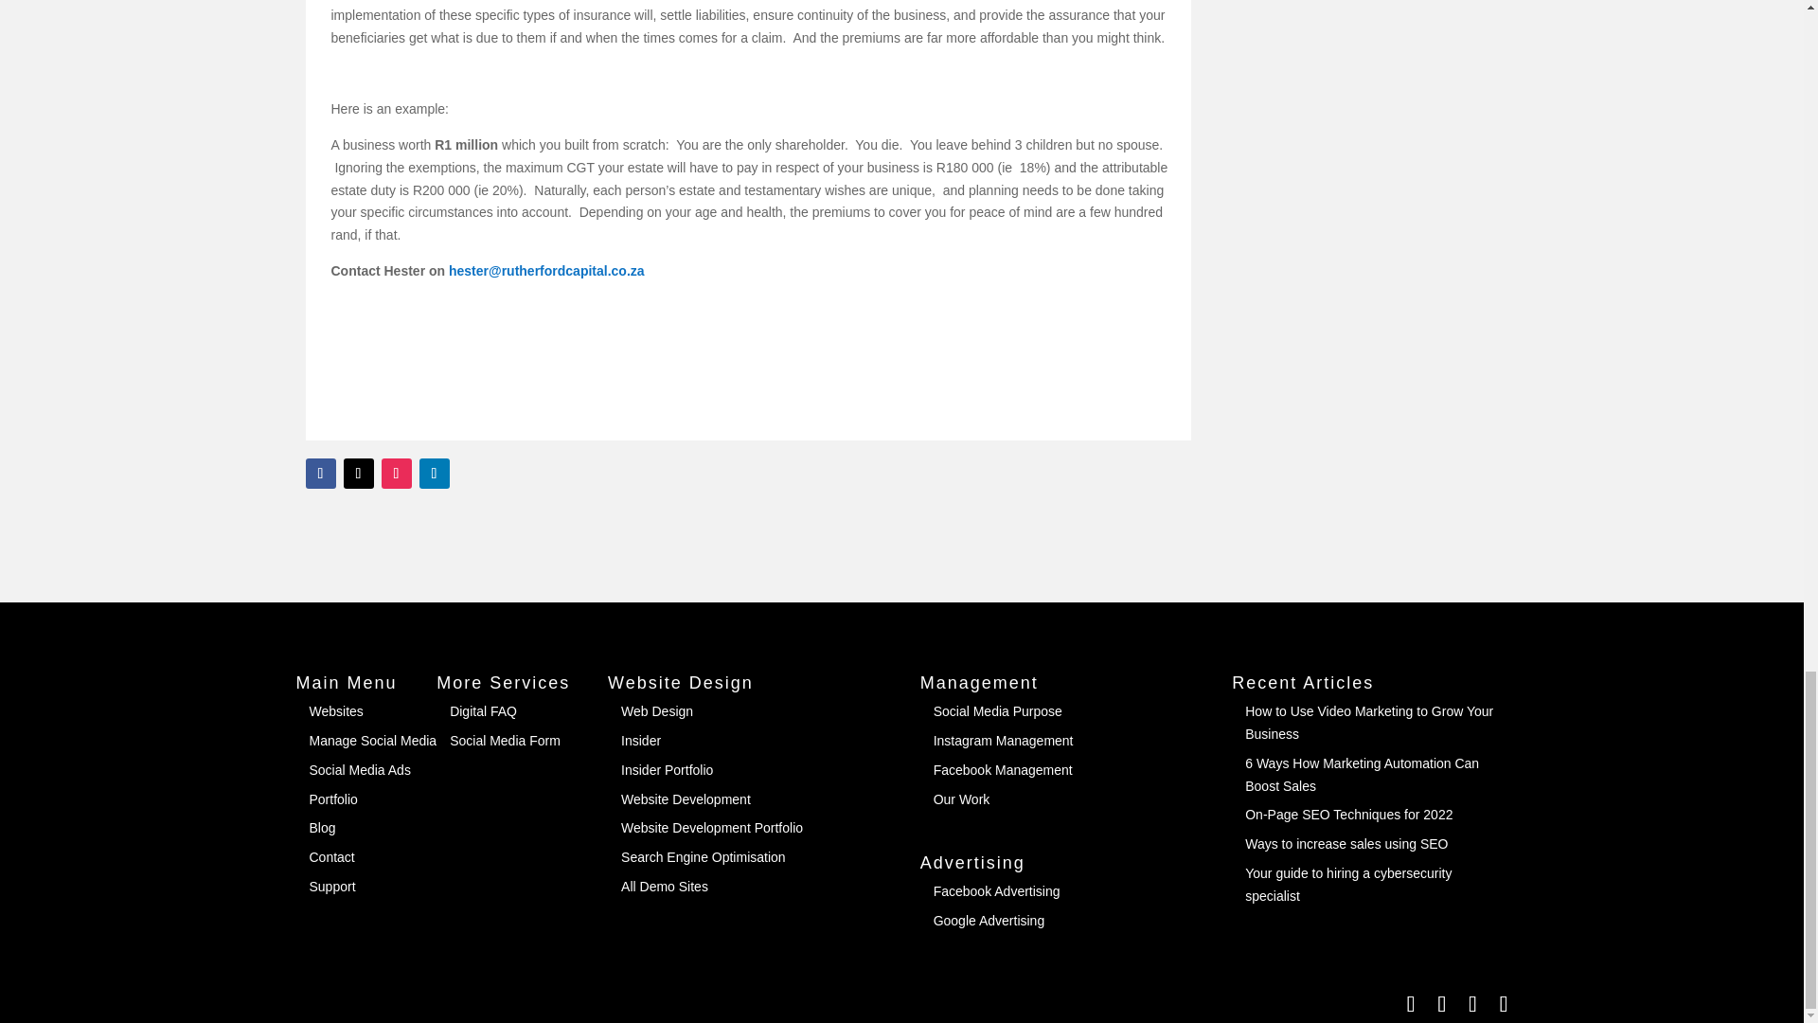 The width and height of the screenshot is (1818, 1023). I want to click on Follow on Instagram, so click(395, 472).